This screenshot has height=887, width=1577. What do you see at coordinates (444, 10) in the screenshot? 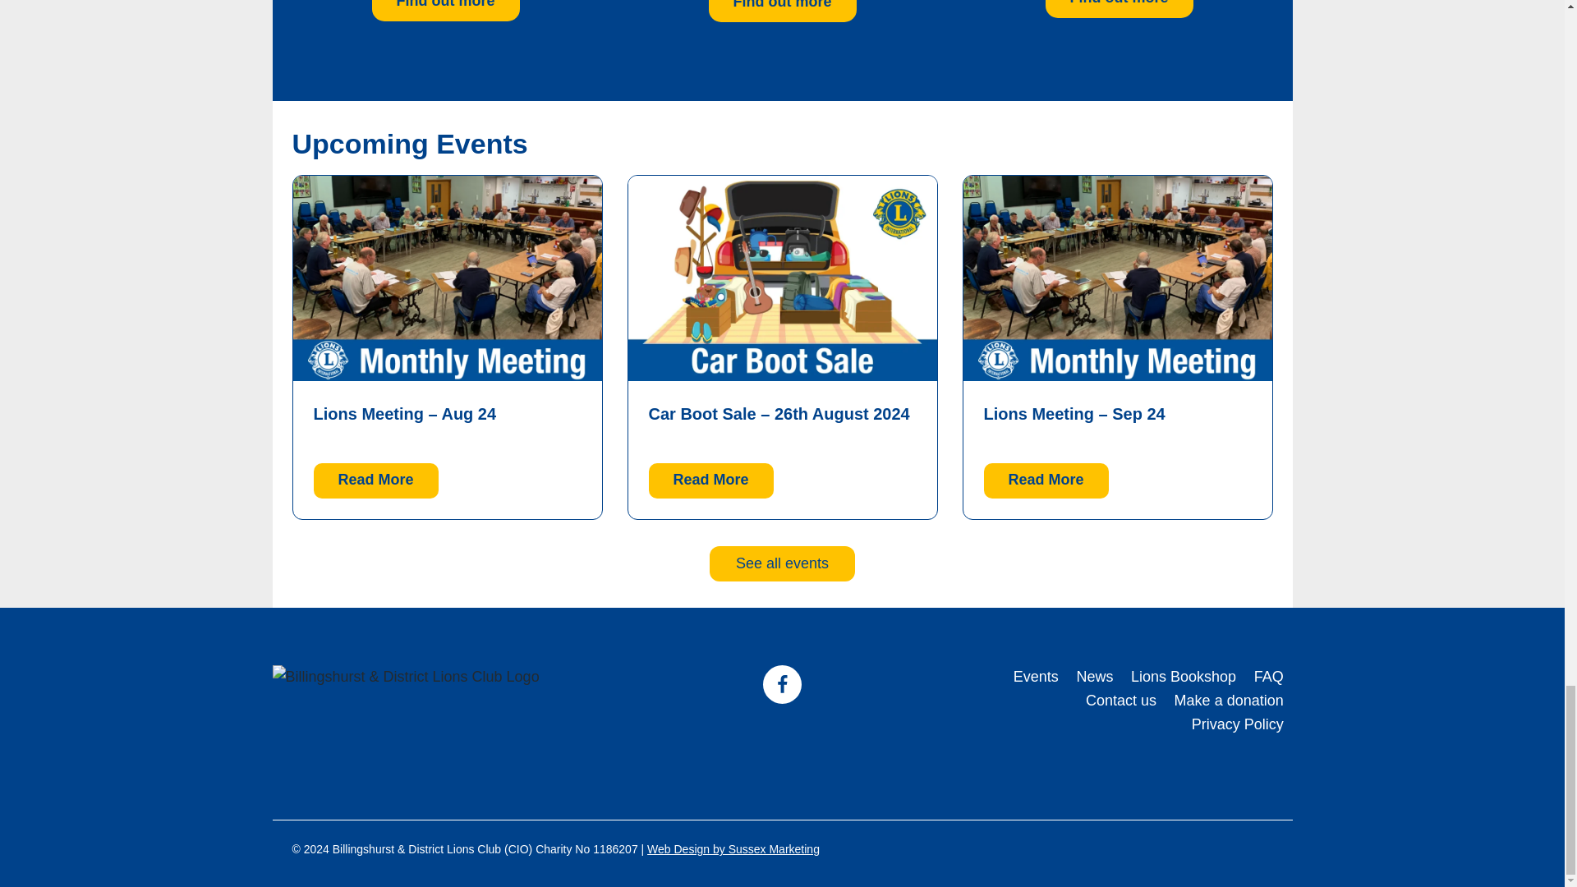
I see `Find out more` at bounding box center [444, 10].